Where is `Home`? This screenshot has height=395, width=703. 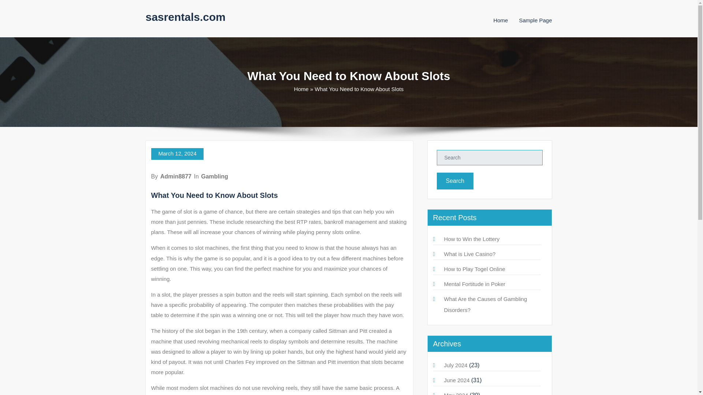
Home is located at coordinates (301, 89).